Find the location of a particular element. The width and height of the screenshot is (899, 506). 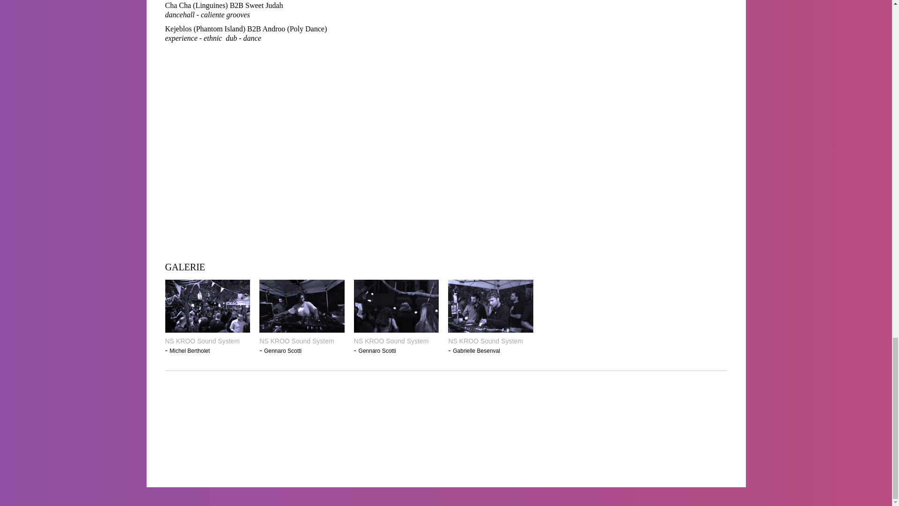

NS KROO Sound System is located at coordinates (397, 341).